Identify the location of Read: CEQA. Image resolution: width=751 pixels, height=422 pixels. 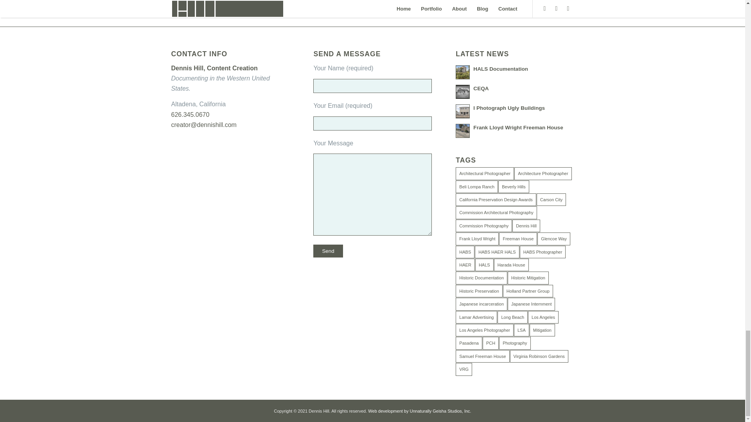
(463, 91).